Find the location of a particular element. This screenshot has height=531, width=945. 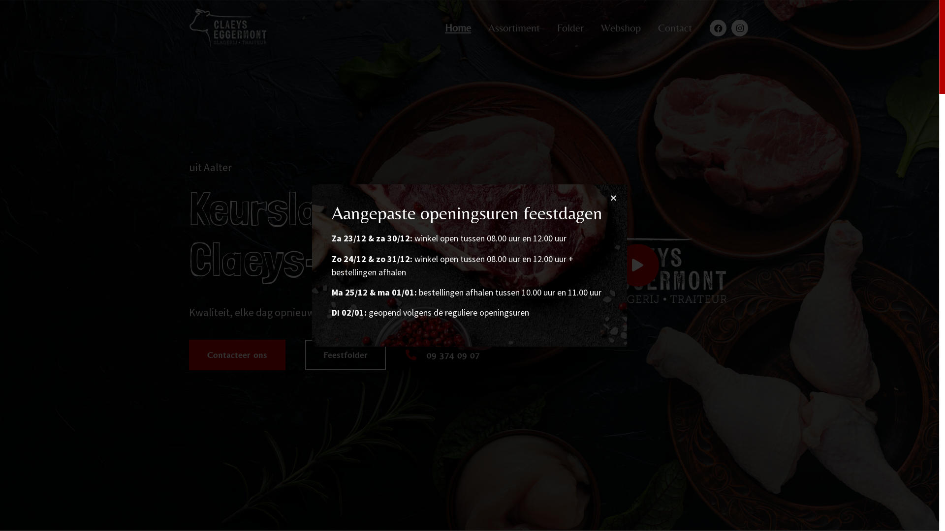

Folder is located at coordinates (562, 28).